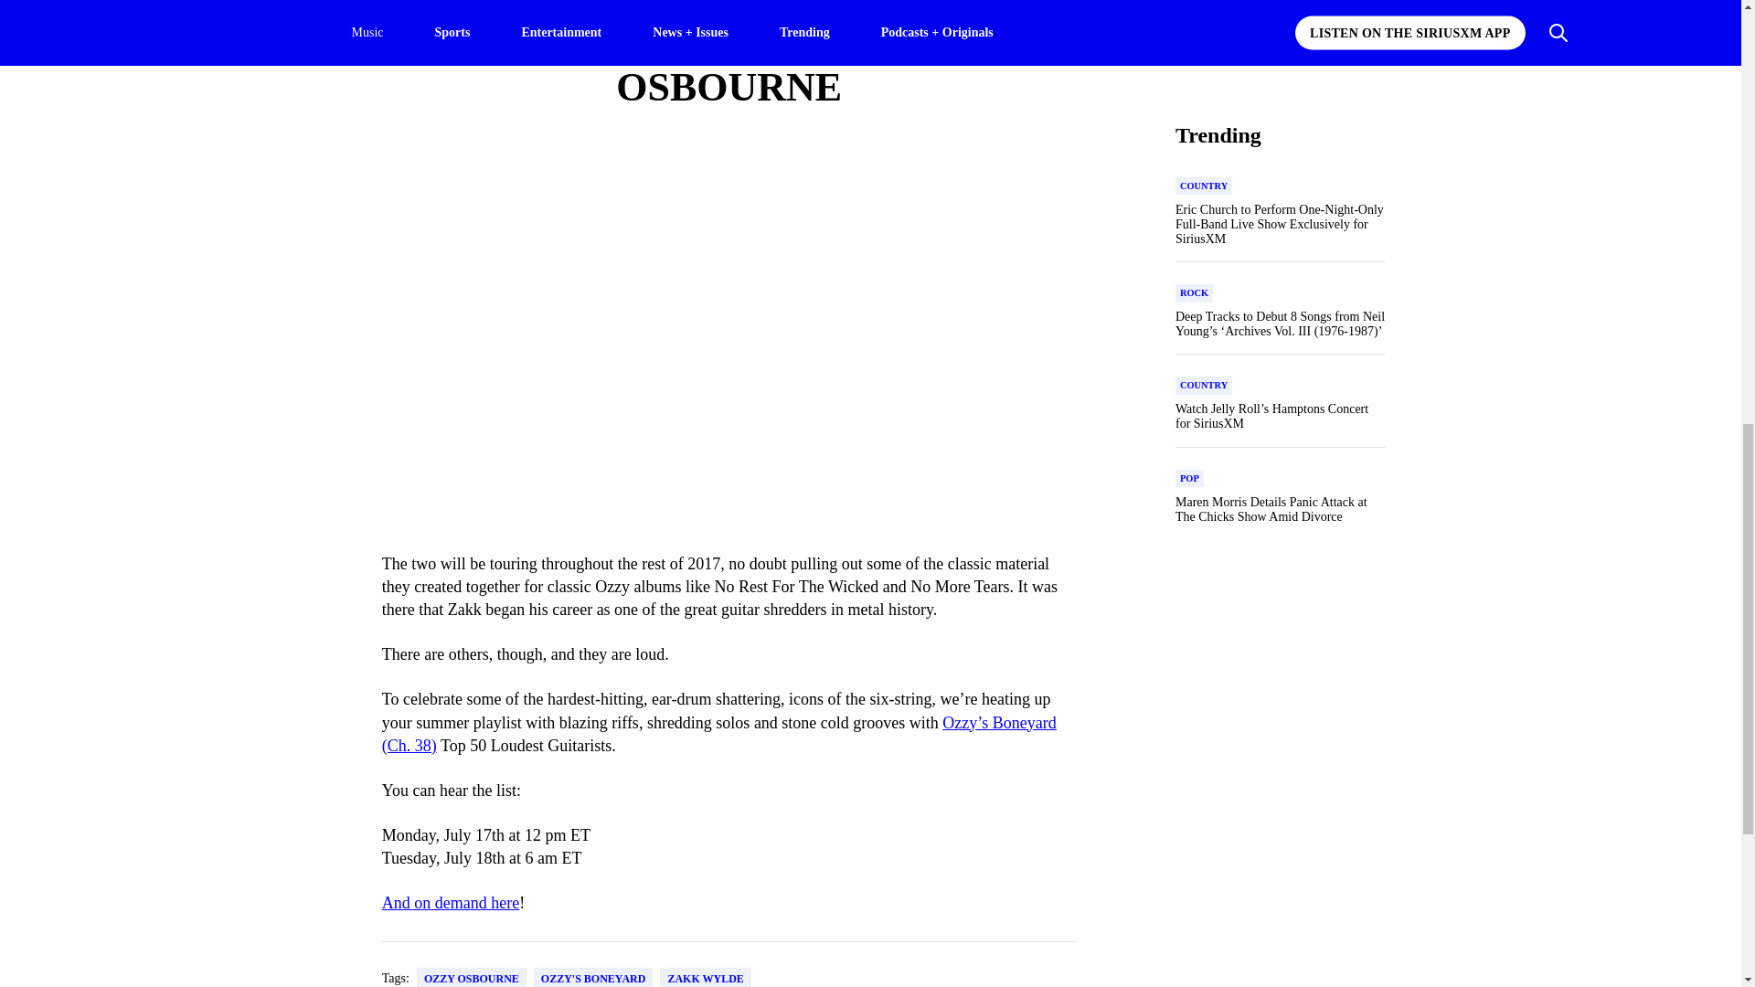 The height and width of the screenshot is (987, 1755). I want to click on OZZY OSBOURNE, so click(472, 978).